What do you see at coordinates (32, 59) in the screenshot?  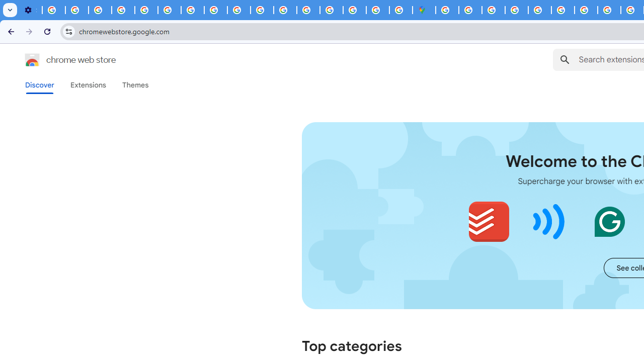 I see `Chrome Web Store logo` at bounding box center [32, 59].